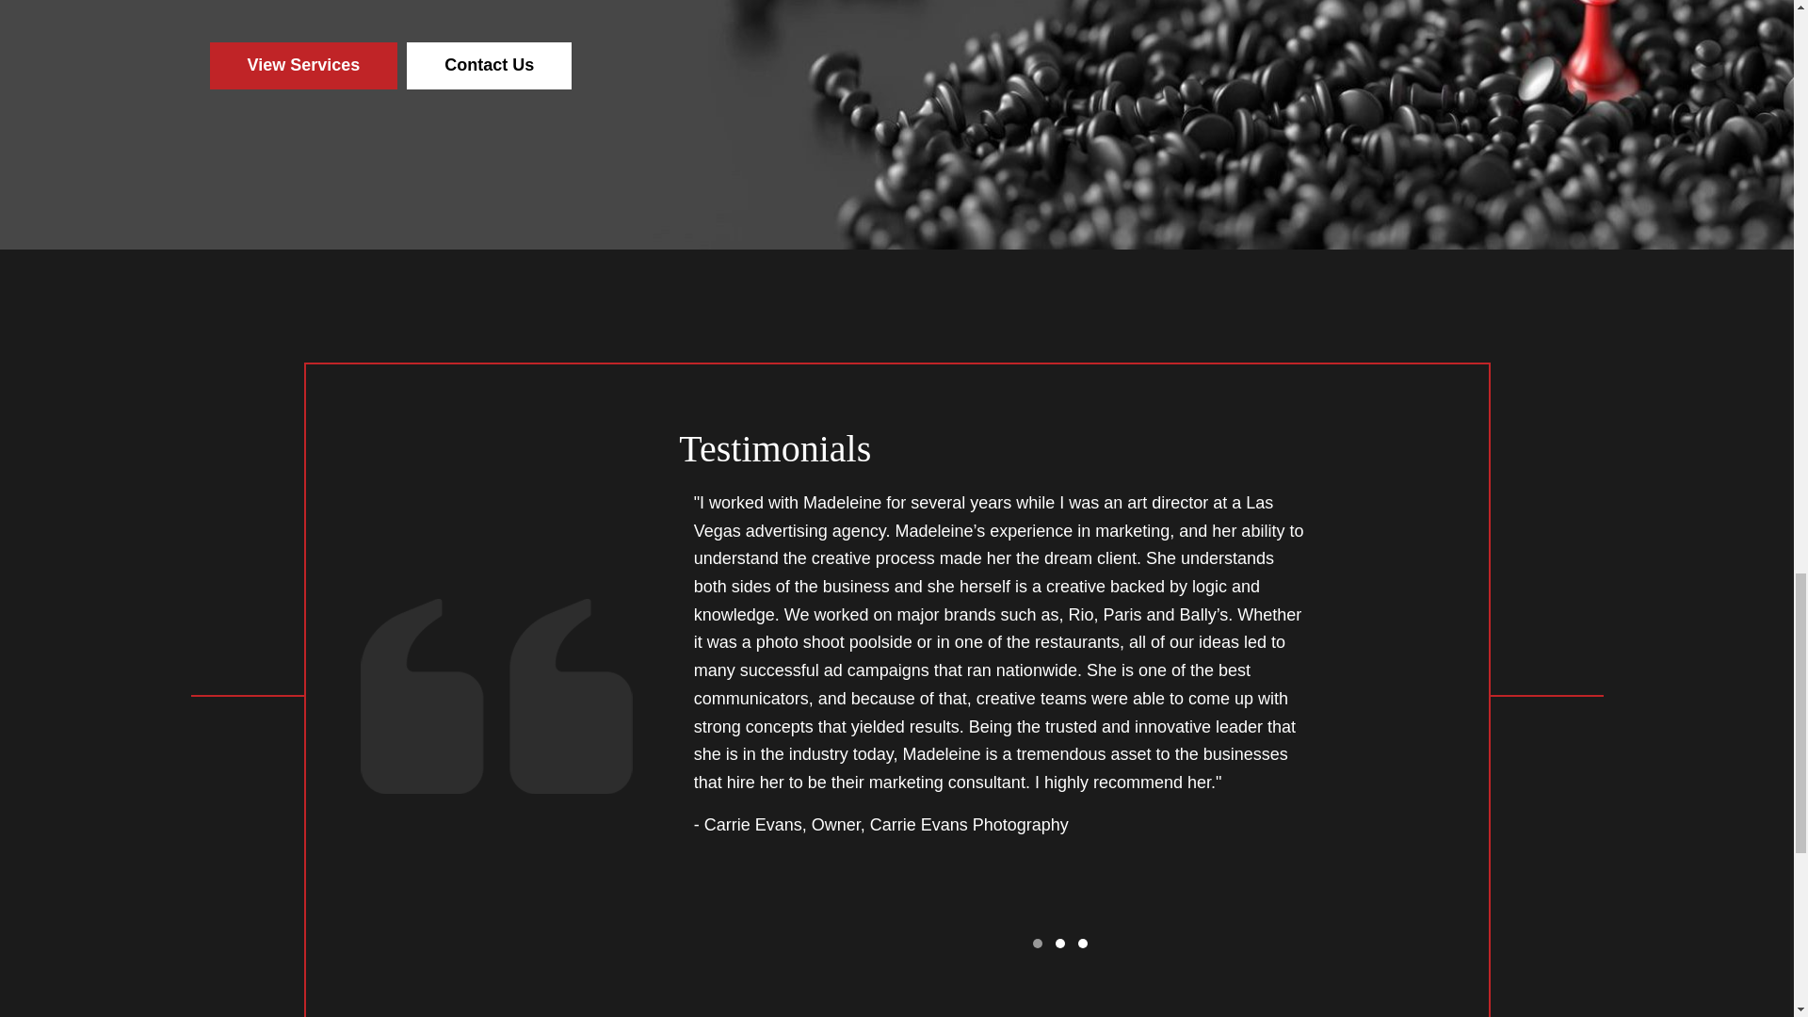 Image resolution: width=1808 pixels, height=1017 pixels. I want to click on View Services, so click(303, 66).